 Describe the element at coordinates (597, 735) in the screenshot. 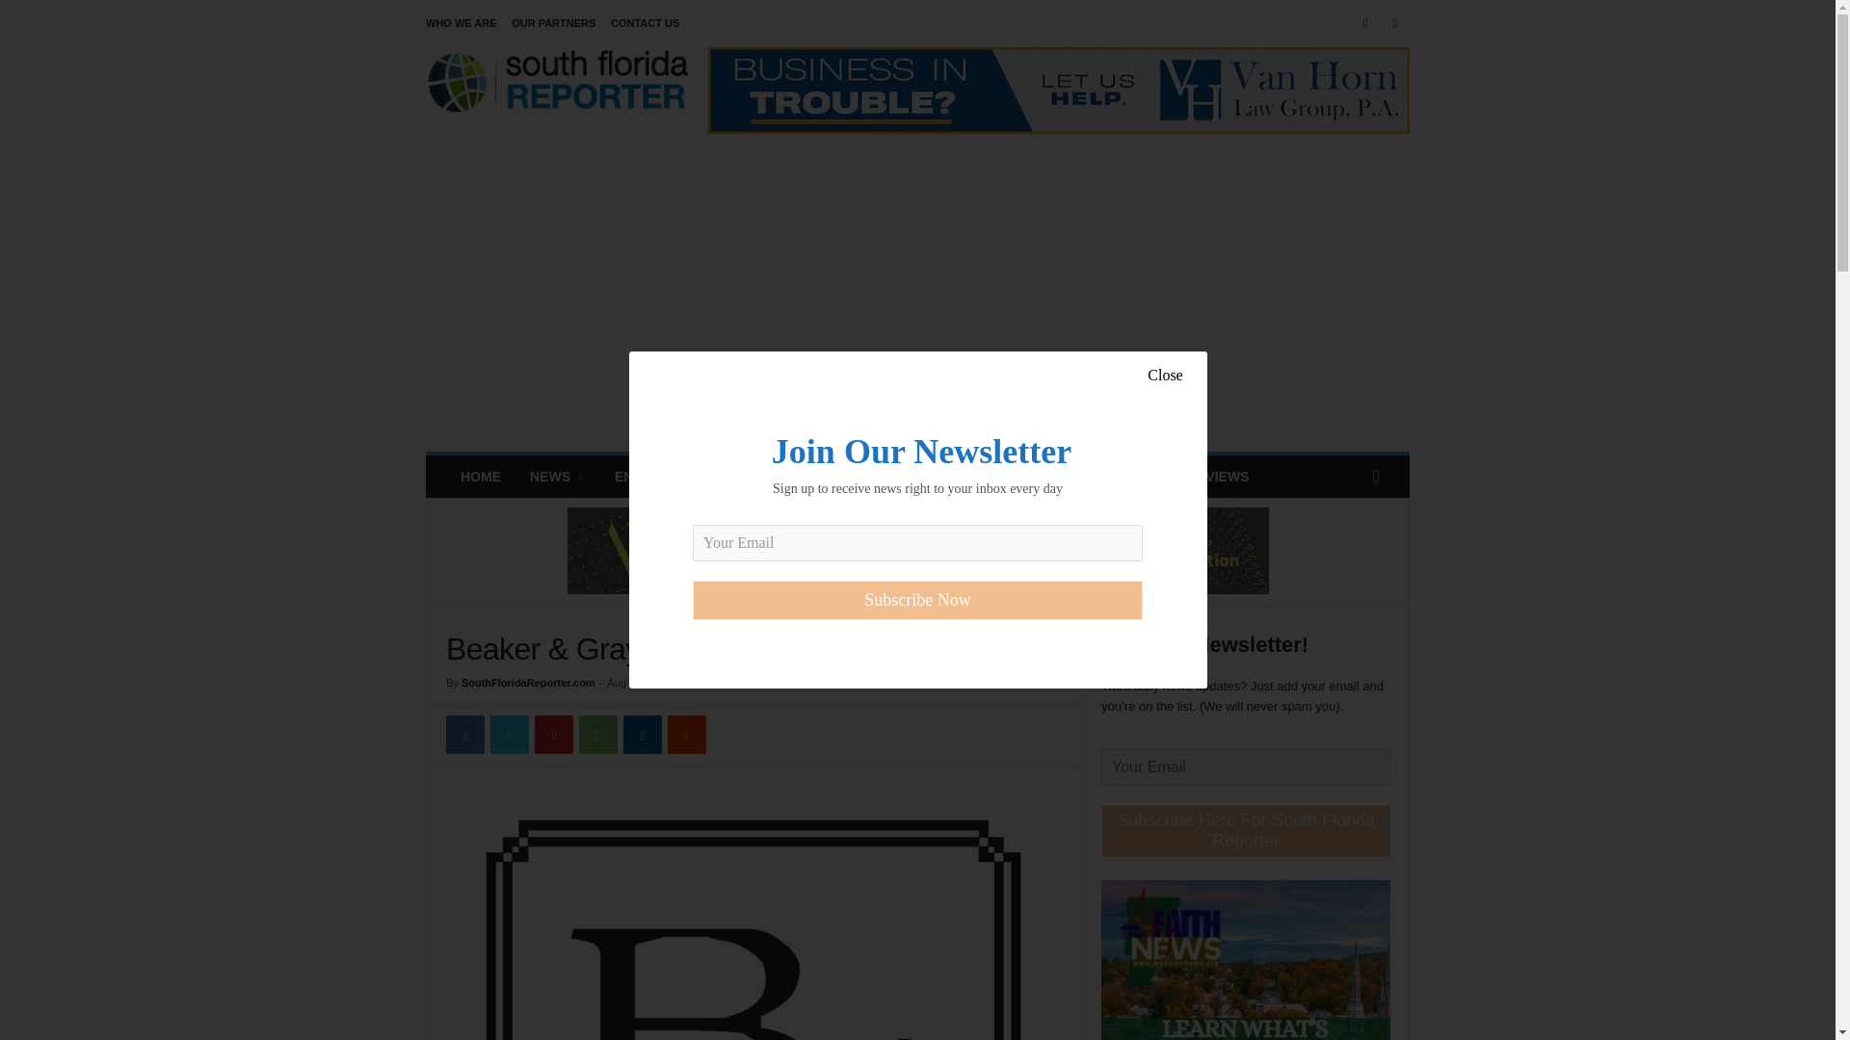

I see `WhatsApp` at that location.